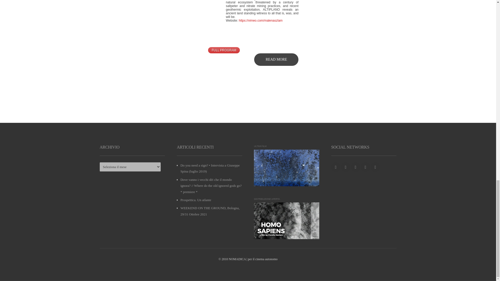 The width and height of the screenshot is (500, 281). I want to click on READ MORE, so click(276, 59).